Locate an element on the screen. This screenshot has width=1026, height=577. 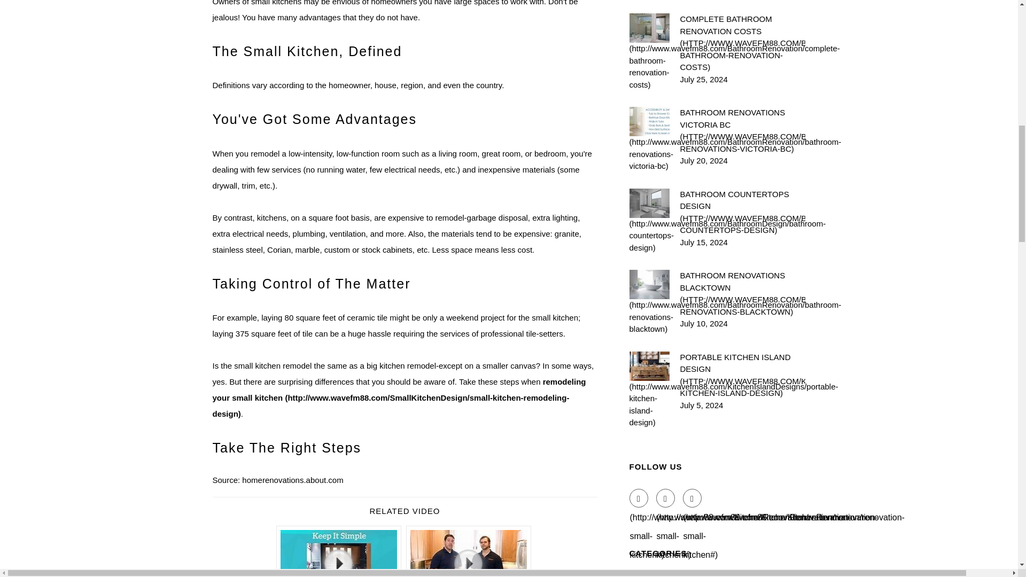
Twitter is located at coordinates (666, 498).